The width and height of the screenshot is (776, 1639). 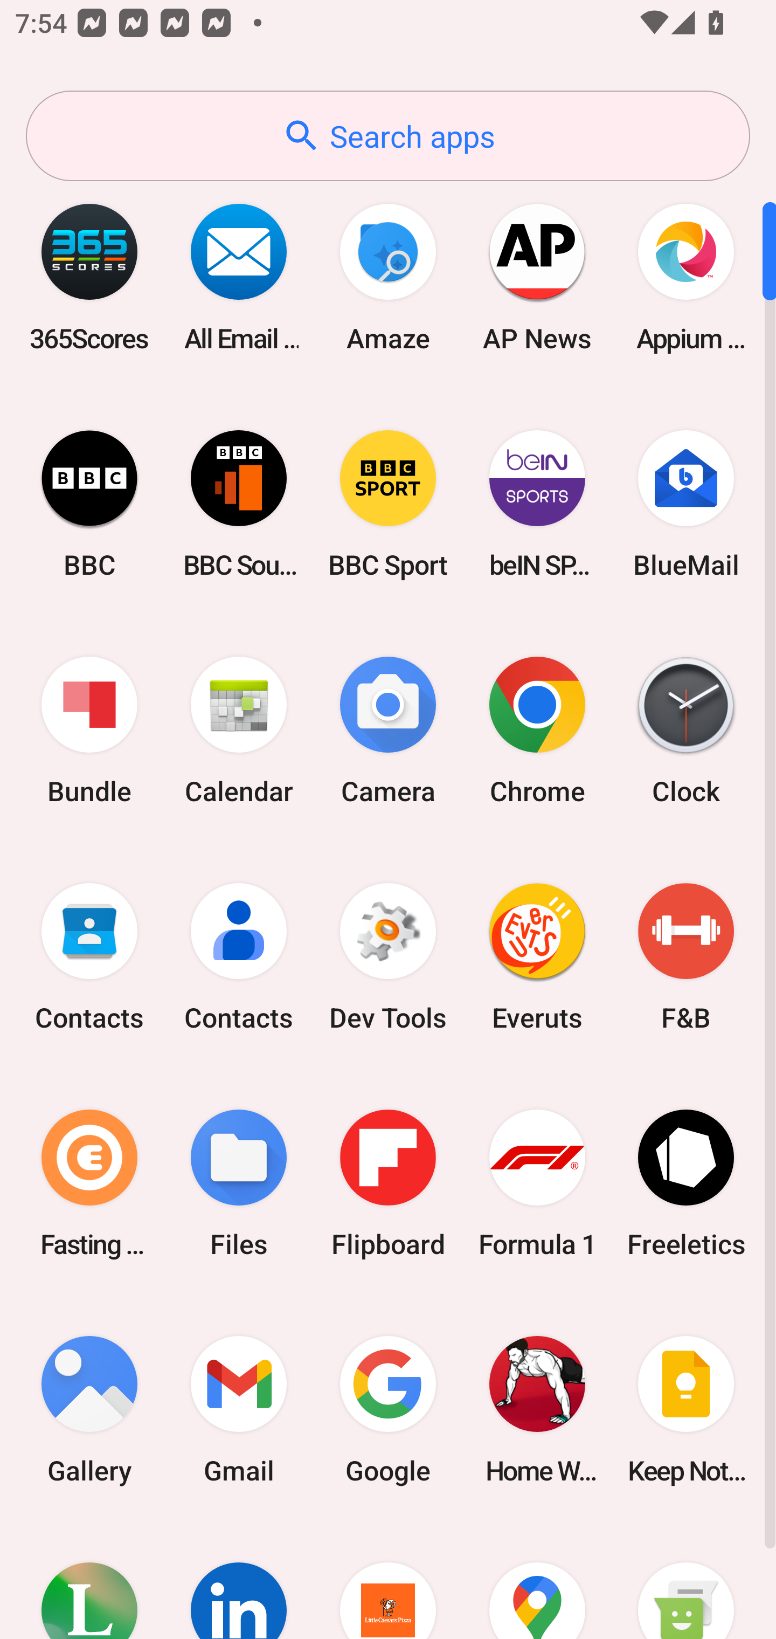 I want to click on Maps, so click(x=537, y=1581).